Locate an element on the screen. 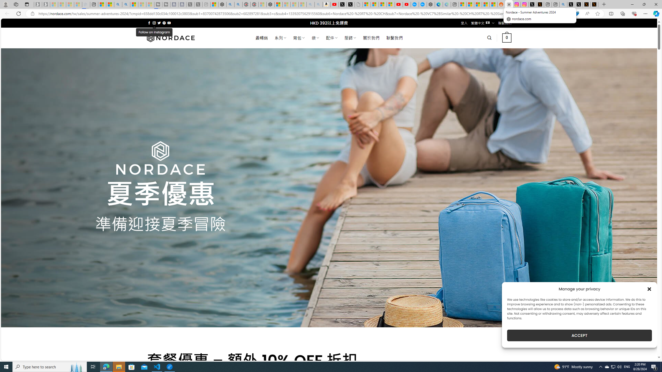 The width and height of the screenshot is (662, 372). Nordace is located at coordinates (170, 38).